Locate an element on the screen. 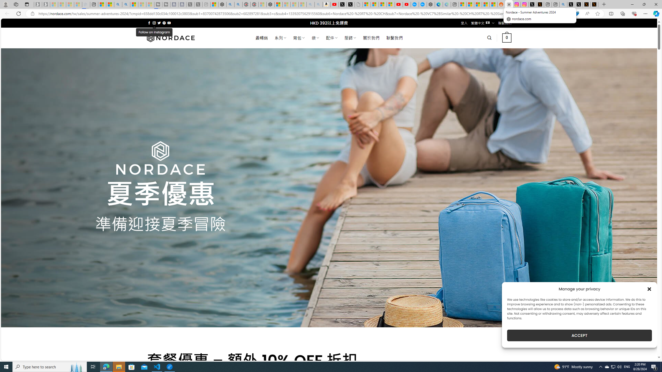 The width and height of the screenshot is (662, 372). Nordace is located at coordinates (170, 38).